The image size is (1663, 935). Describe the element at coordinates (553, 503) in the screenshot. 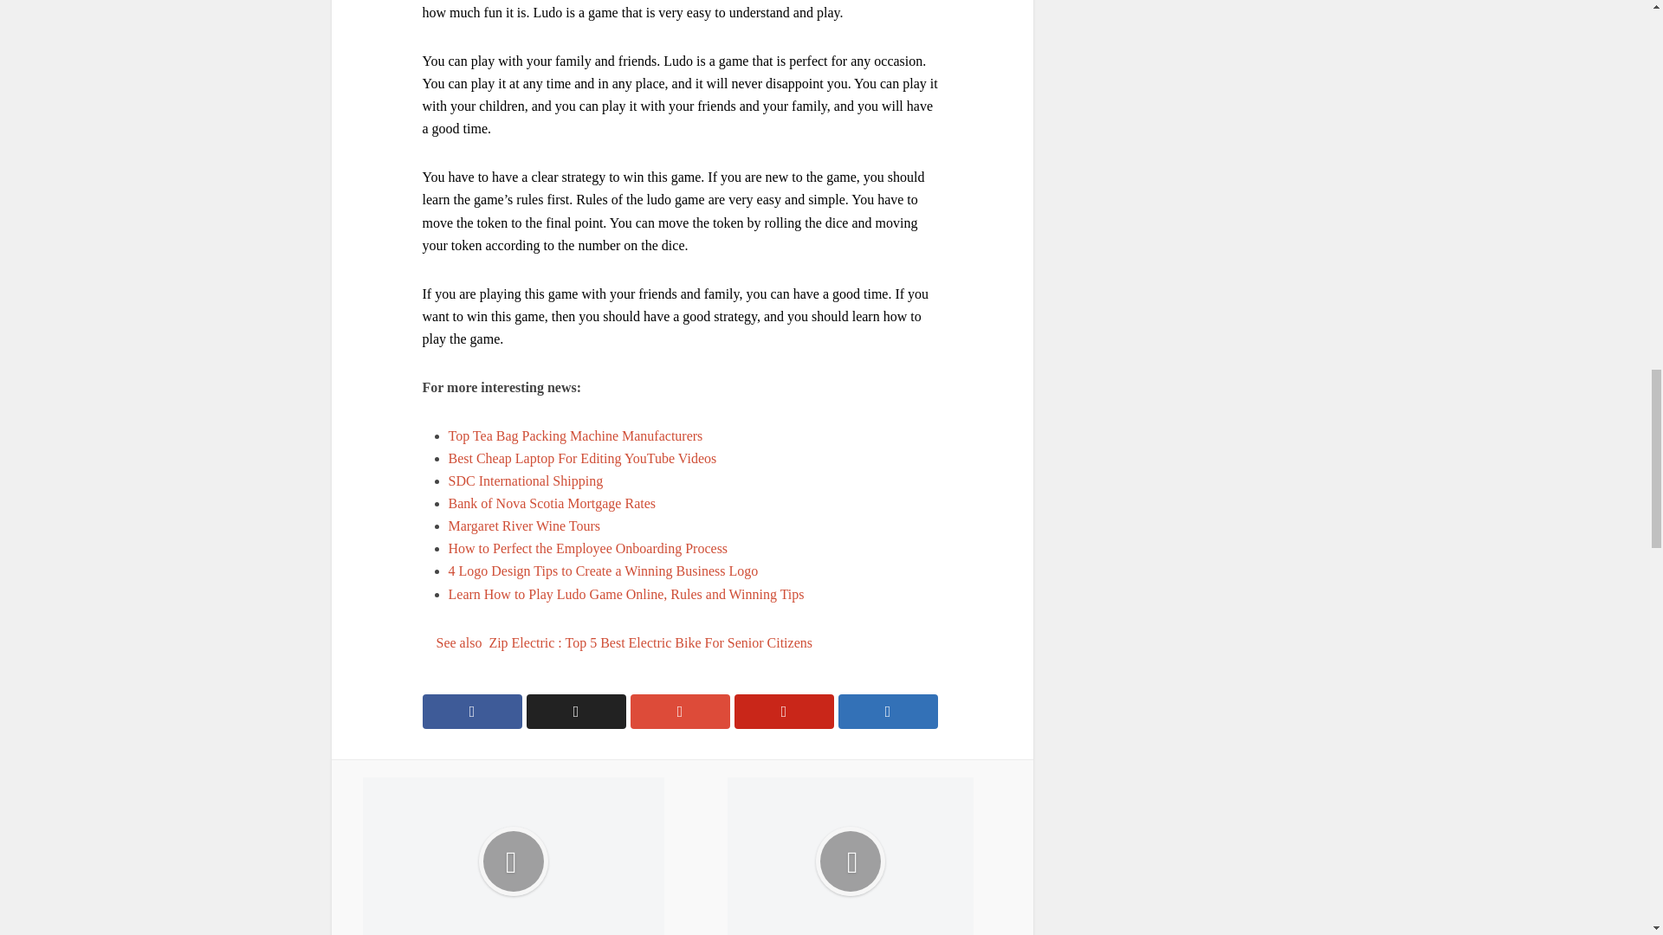

I see `Bank of Nova Scotia Mortgage Rates` at that location.